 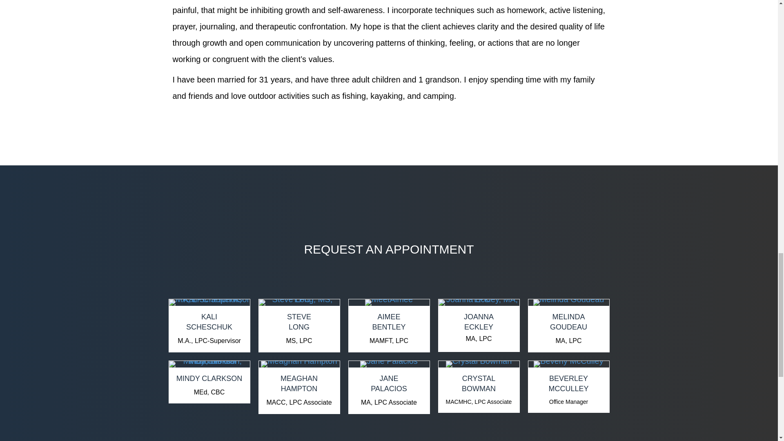 I want to click on Mindy Clarkson, MEd, Biblical Counselor, so click(x=209, y=364).